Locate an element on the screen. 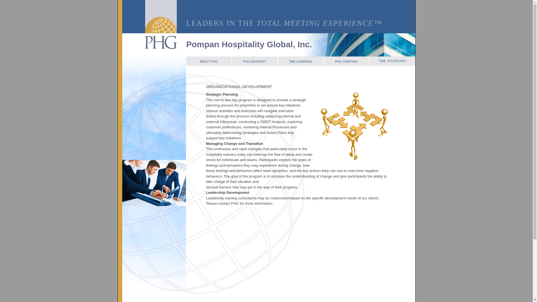 This screenshot has height=302, width=537. ABOUT PHG is located at coordinates (209, 61).